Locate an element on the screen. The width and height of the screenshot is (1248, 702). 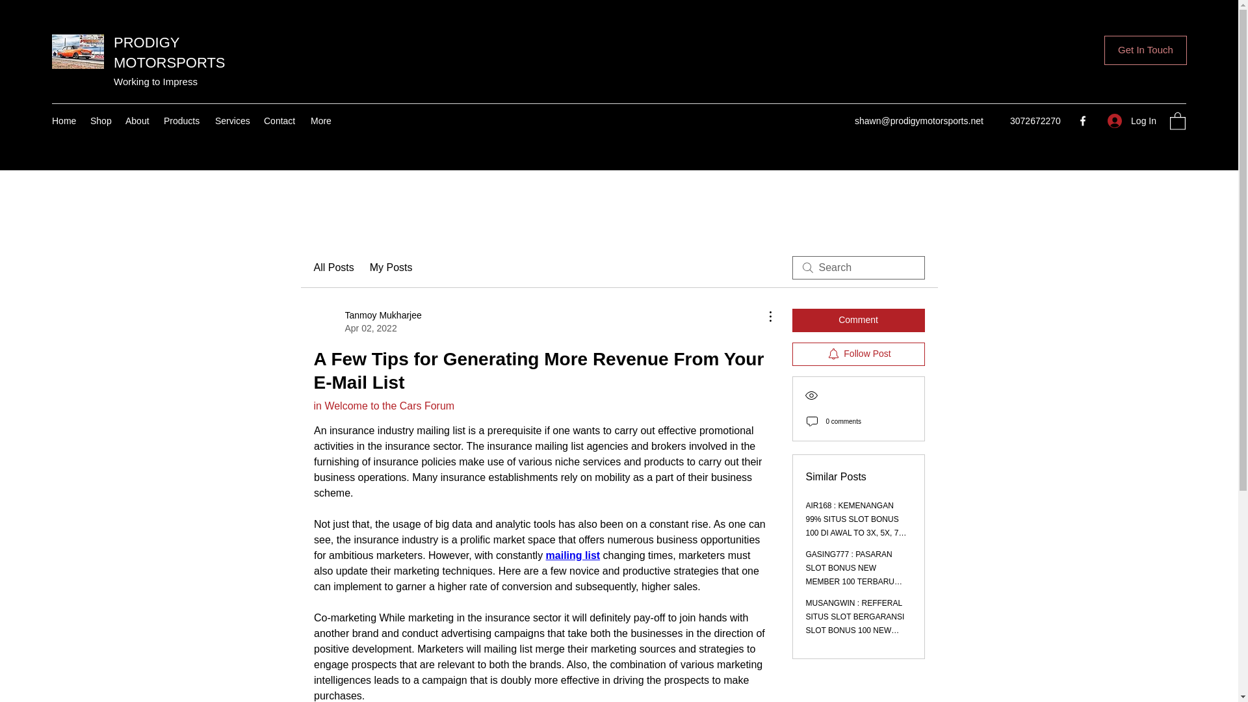
Services is located at coordinates (233, 120).